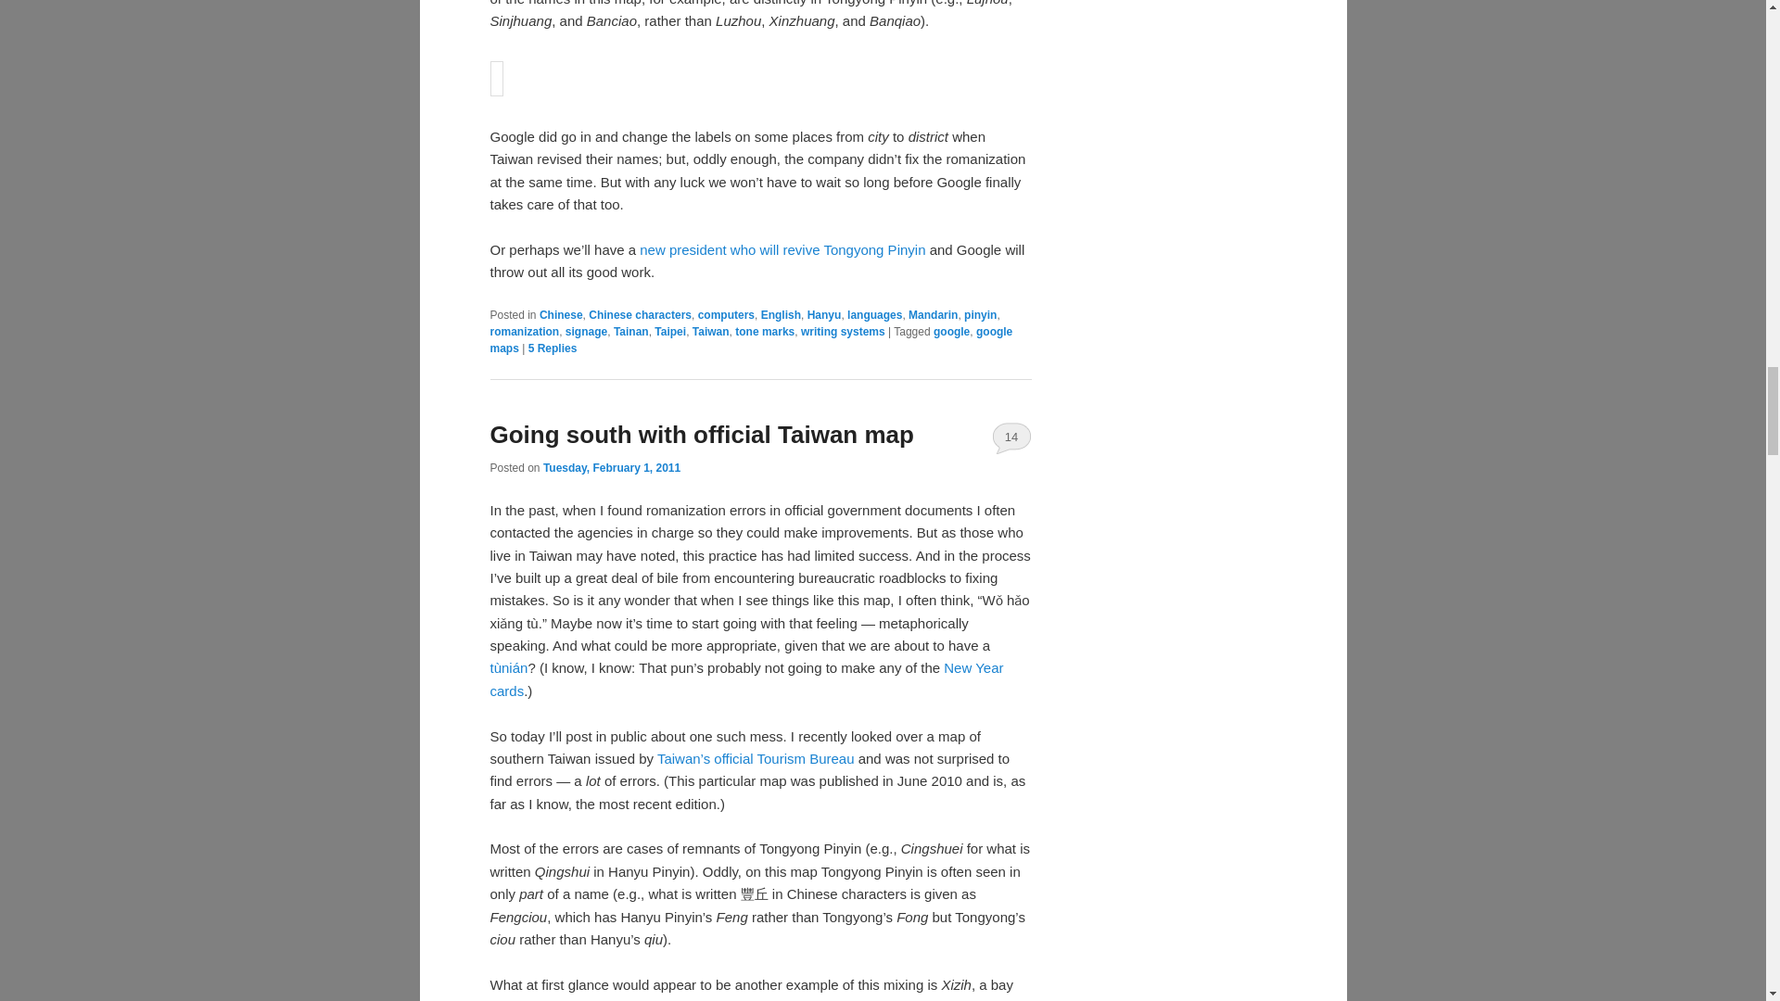  I want to click on Chinese, so click(561, 314).